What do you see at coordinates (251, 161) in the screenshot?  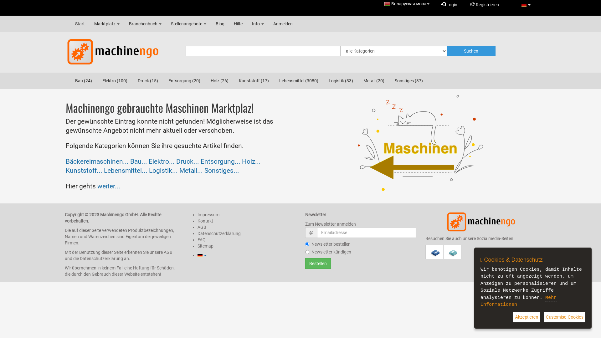 I see `Holz...` at bounding box center [251, 161].